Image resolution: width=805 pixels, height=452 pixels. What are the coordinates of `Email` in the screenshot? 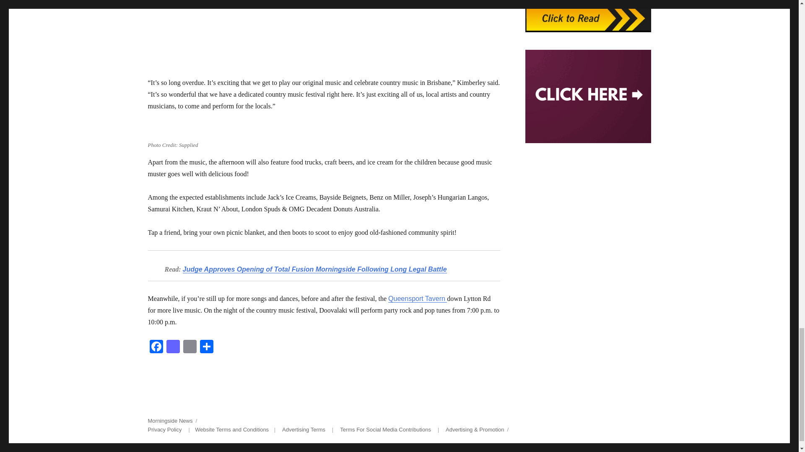 It's located at (190, 347).